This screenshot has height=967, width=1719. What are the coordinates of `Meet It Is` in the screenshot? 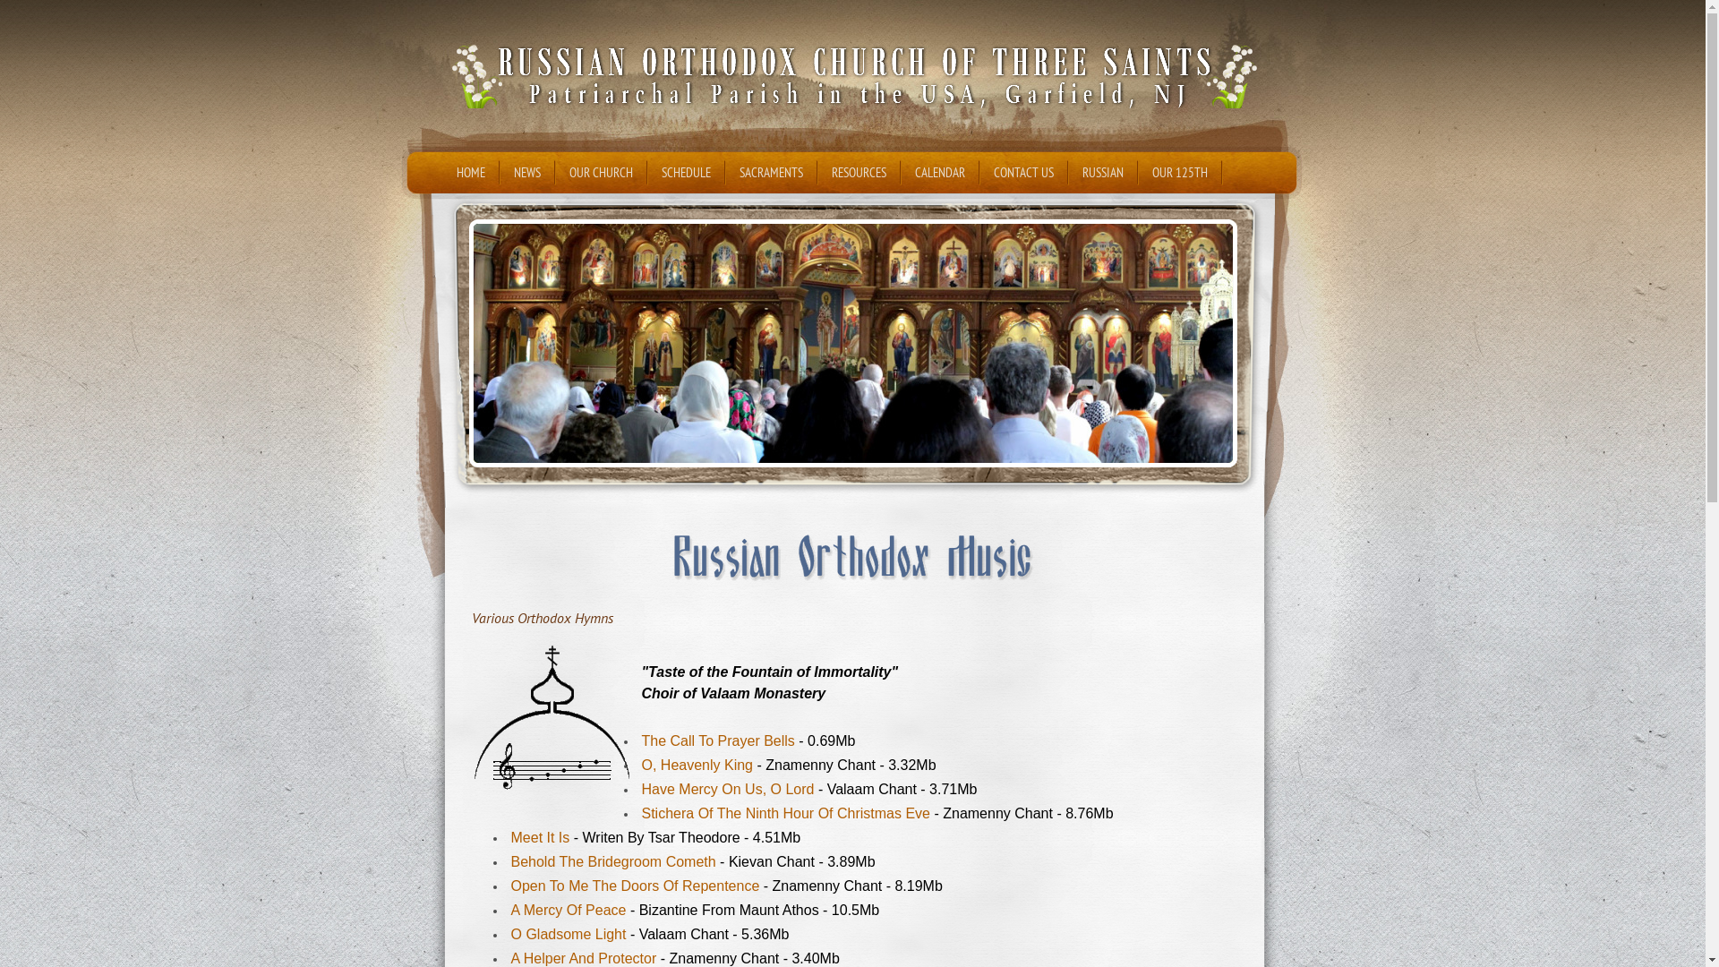 It's located at (540, 838).